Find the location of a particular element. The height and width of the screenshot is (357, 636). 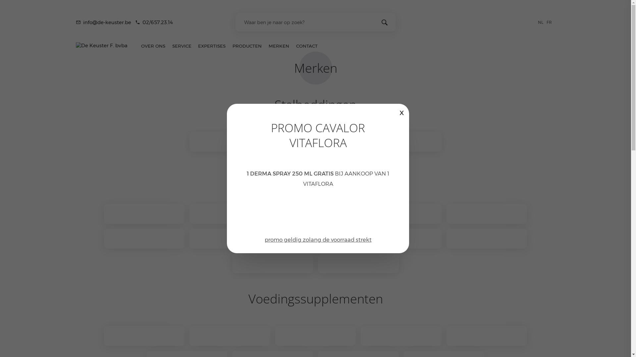

FR is located at coordinates (551, 22).